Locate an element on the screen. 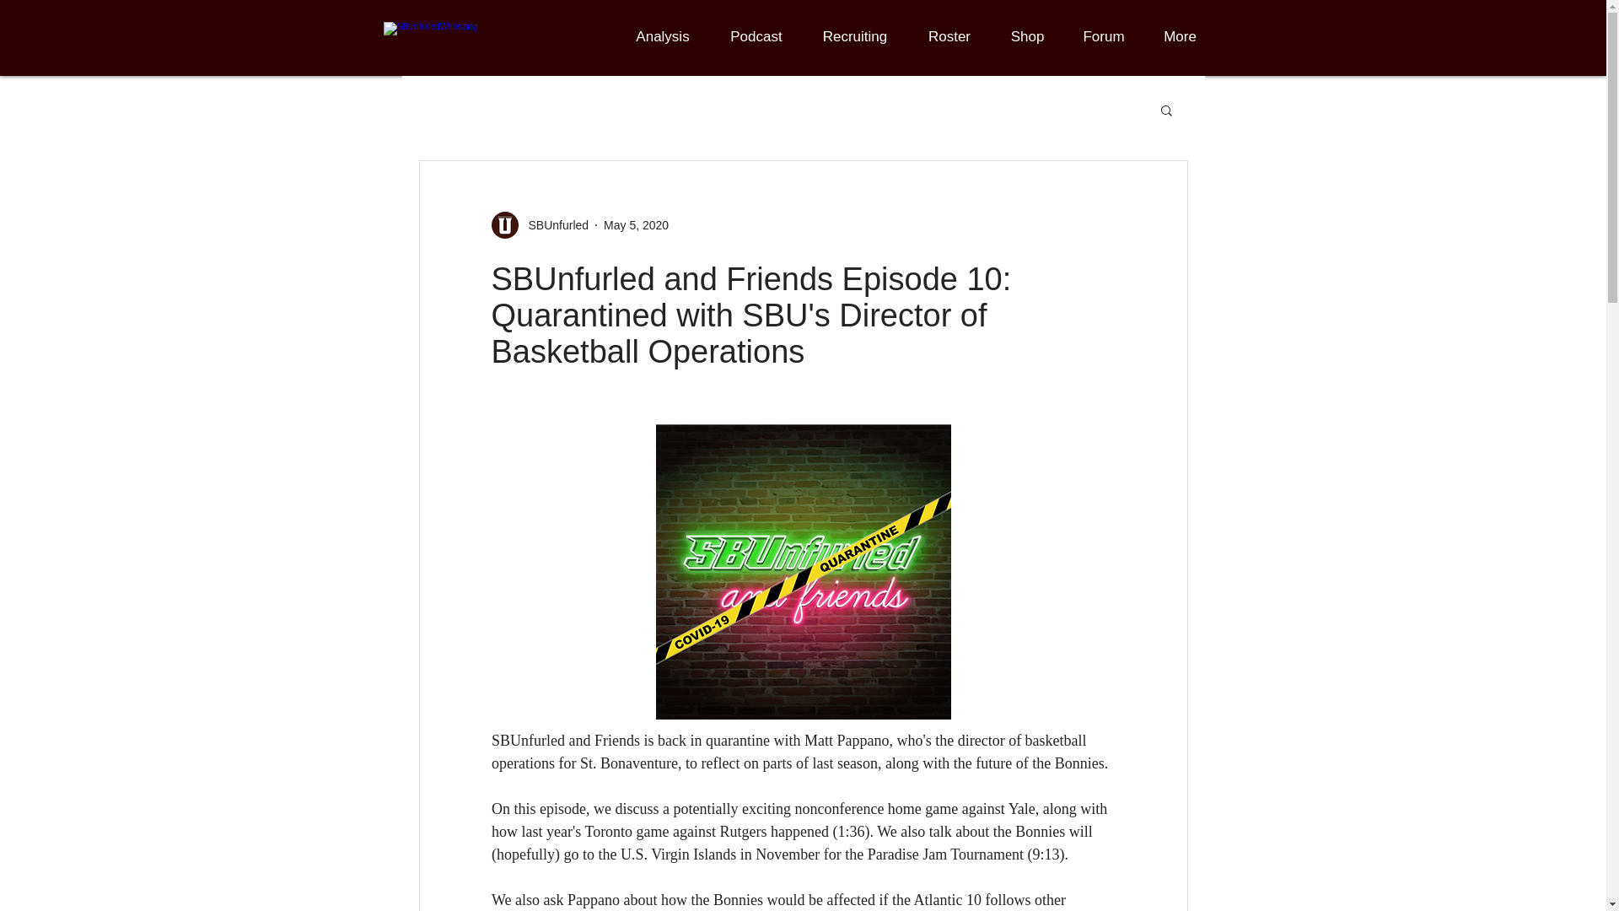 This screenshot has width=1619, height=911. Forum is located at coordinates (1104, 36).